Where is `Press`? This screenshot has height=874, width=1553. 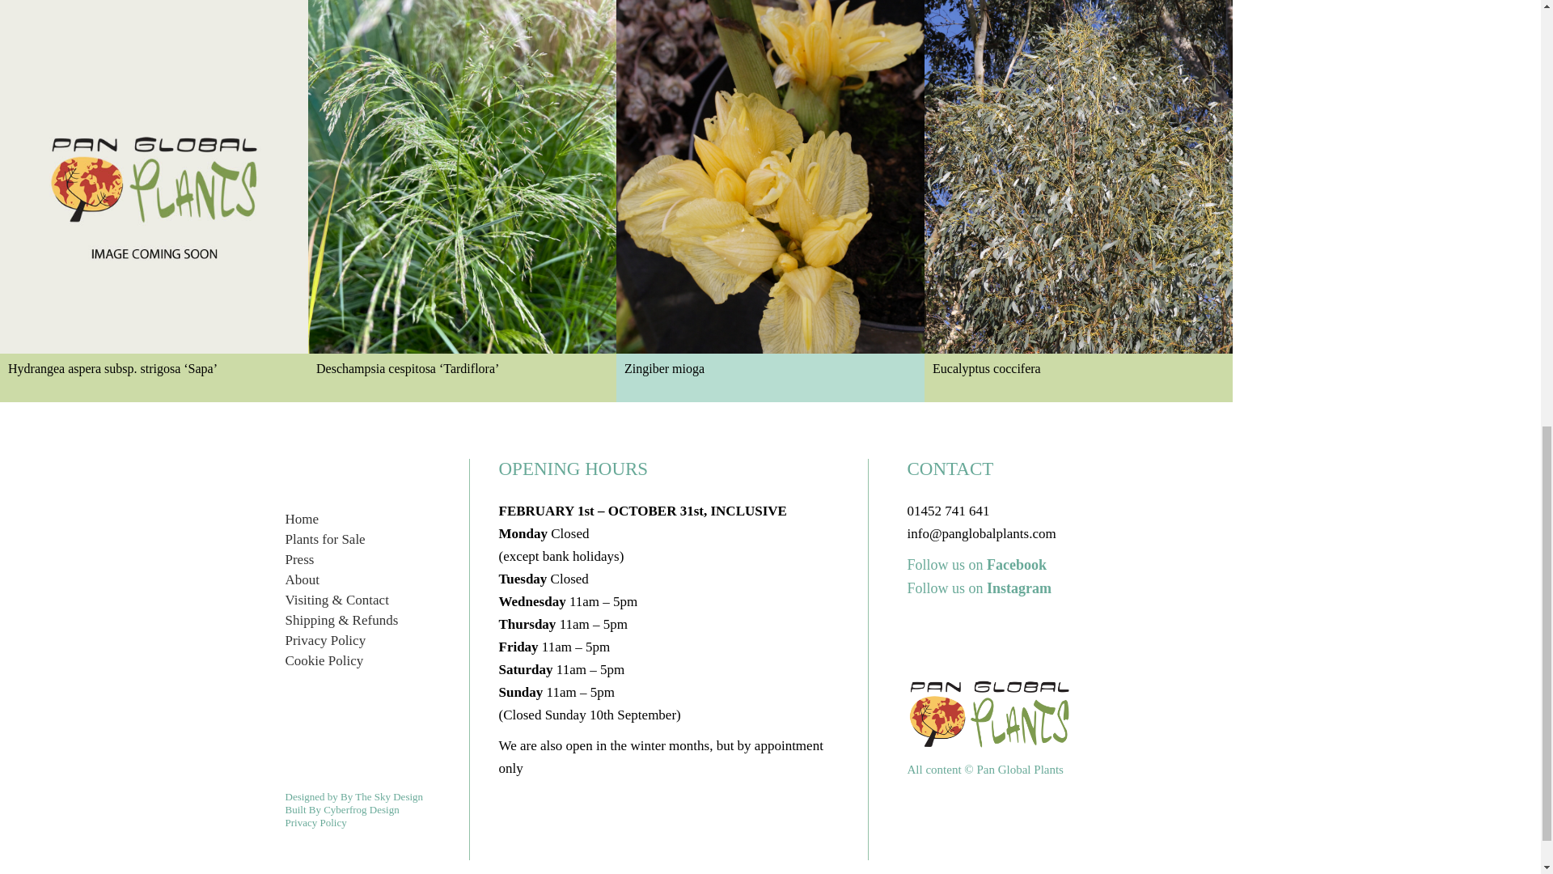 Press is located at coordinates (298, 558).